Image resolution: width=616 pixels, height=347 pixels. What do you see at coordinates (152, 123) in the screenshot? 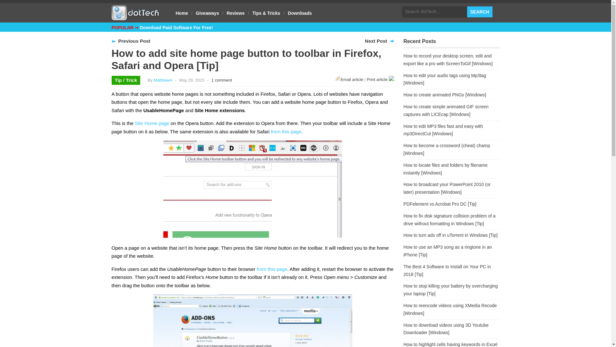
I see `Site Home page` at bounding box center [152, 123].